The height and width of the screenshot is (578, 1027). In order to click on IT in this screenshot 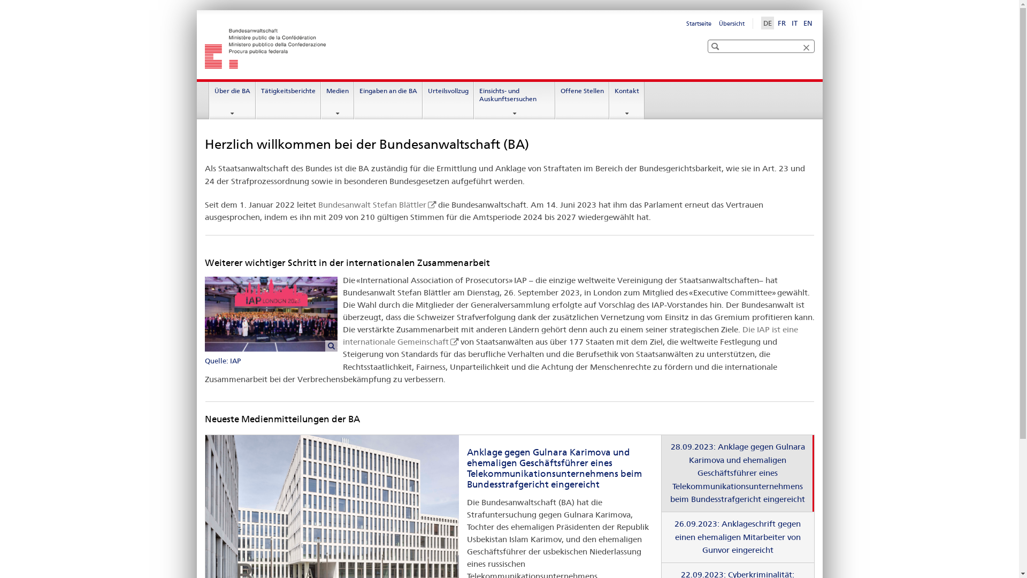, I will do `click(795, 23)`.